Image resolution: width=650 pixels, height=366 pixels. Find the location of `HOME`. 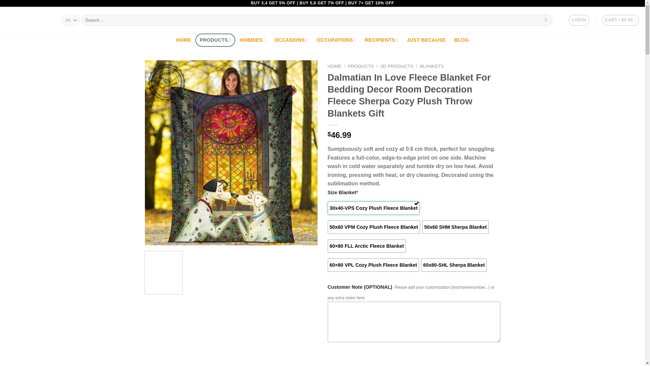

HOME is located at coordinates (183, 40).